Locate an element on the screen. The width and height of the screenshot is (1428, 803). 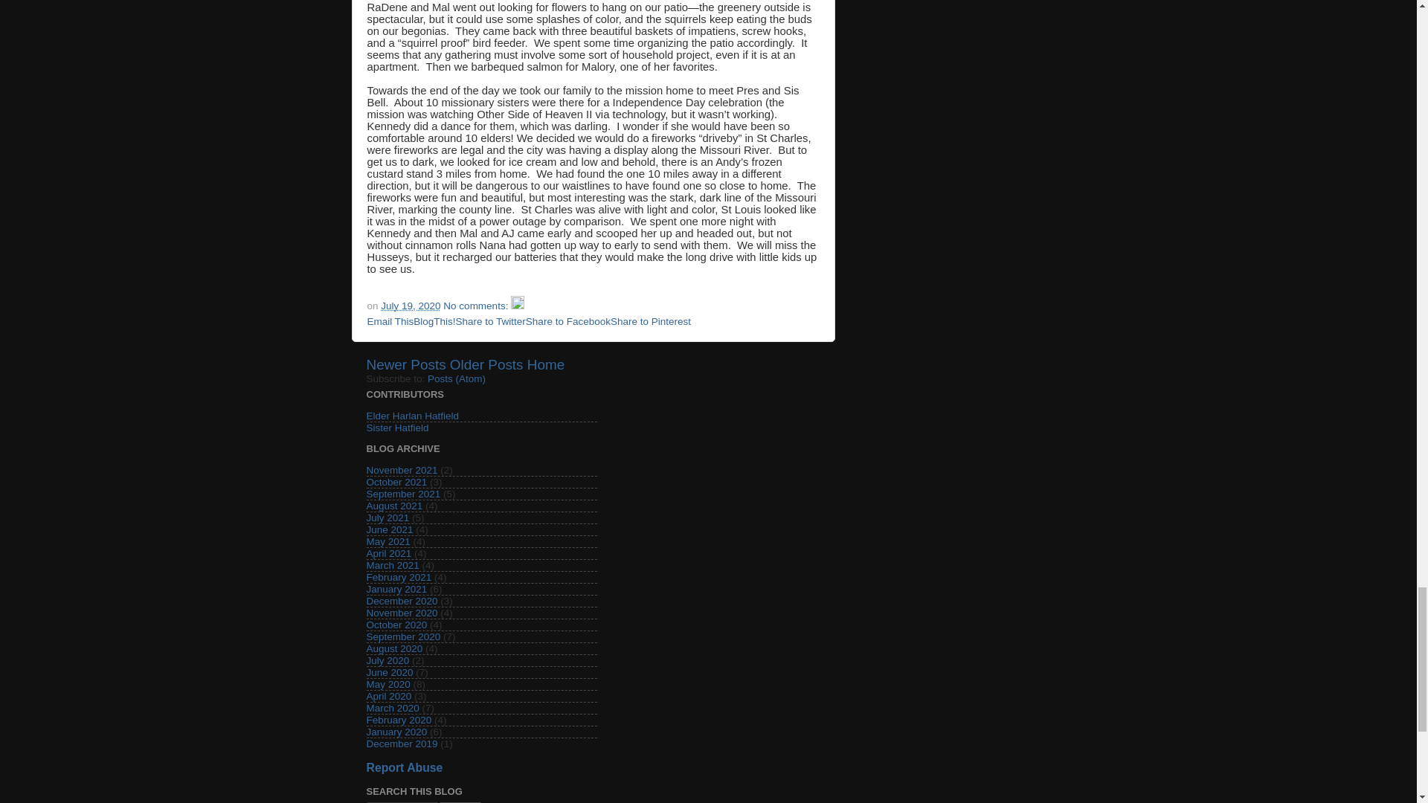
March 2021 is located at coordinates (391, 565).